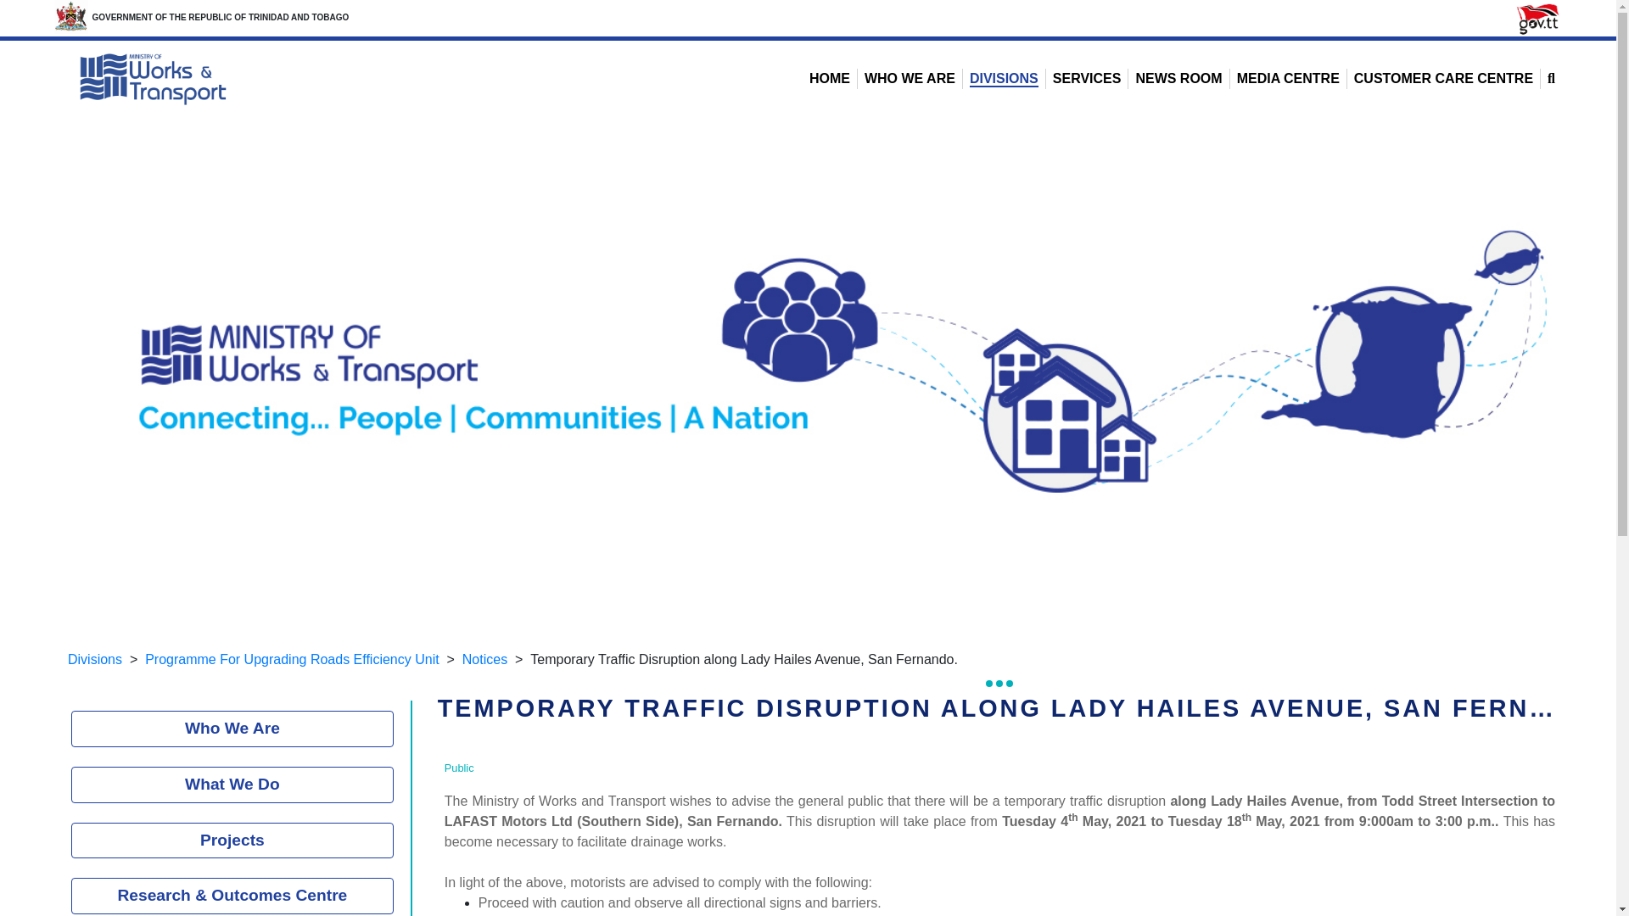 The height and width of the screenshot is (916, 1629). I want to click on Trinidad and Tobago, so click(70, 17).